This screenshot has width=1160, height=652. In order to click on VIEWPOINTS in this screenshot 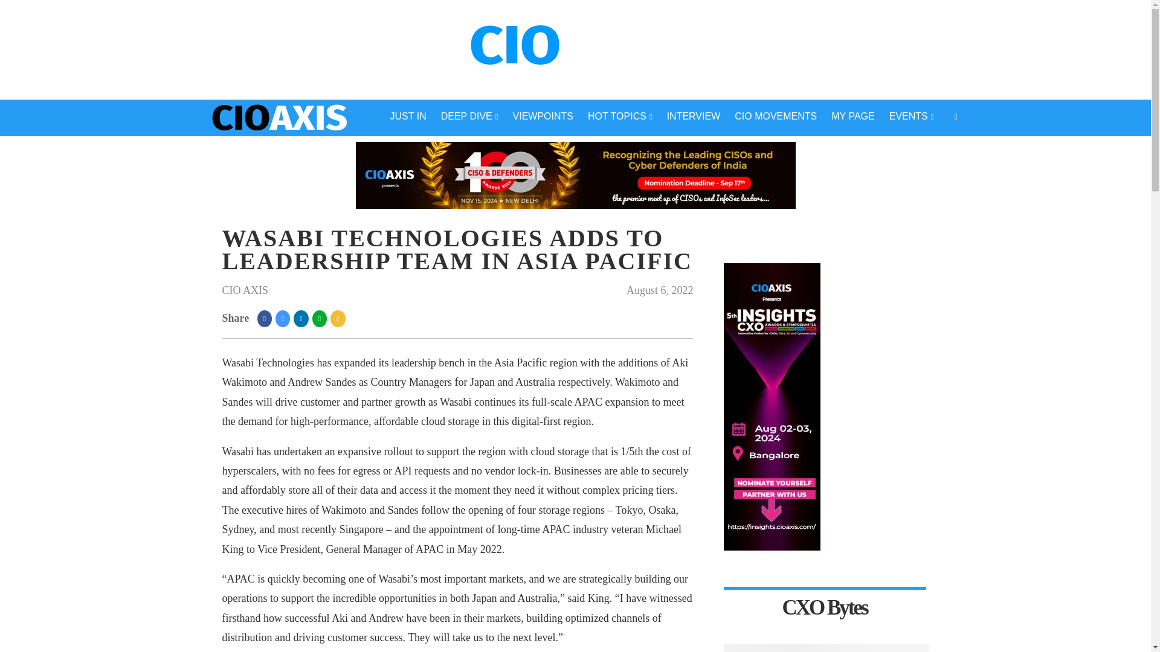, I will do `click(543, 117)`.